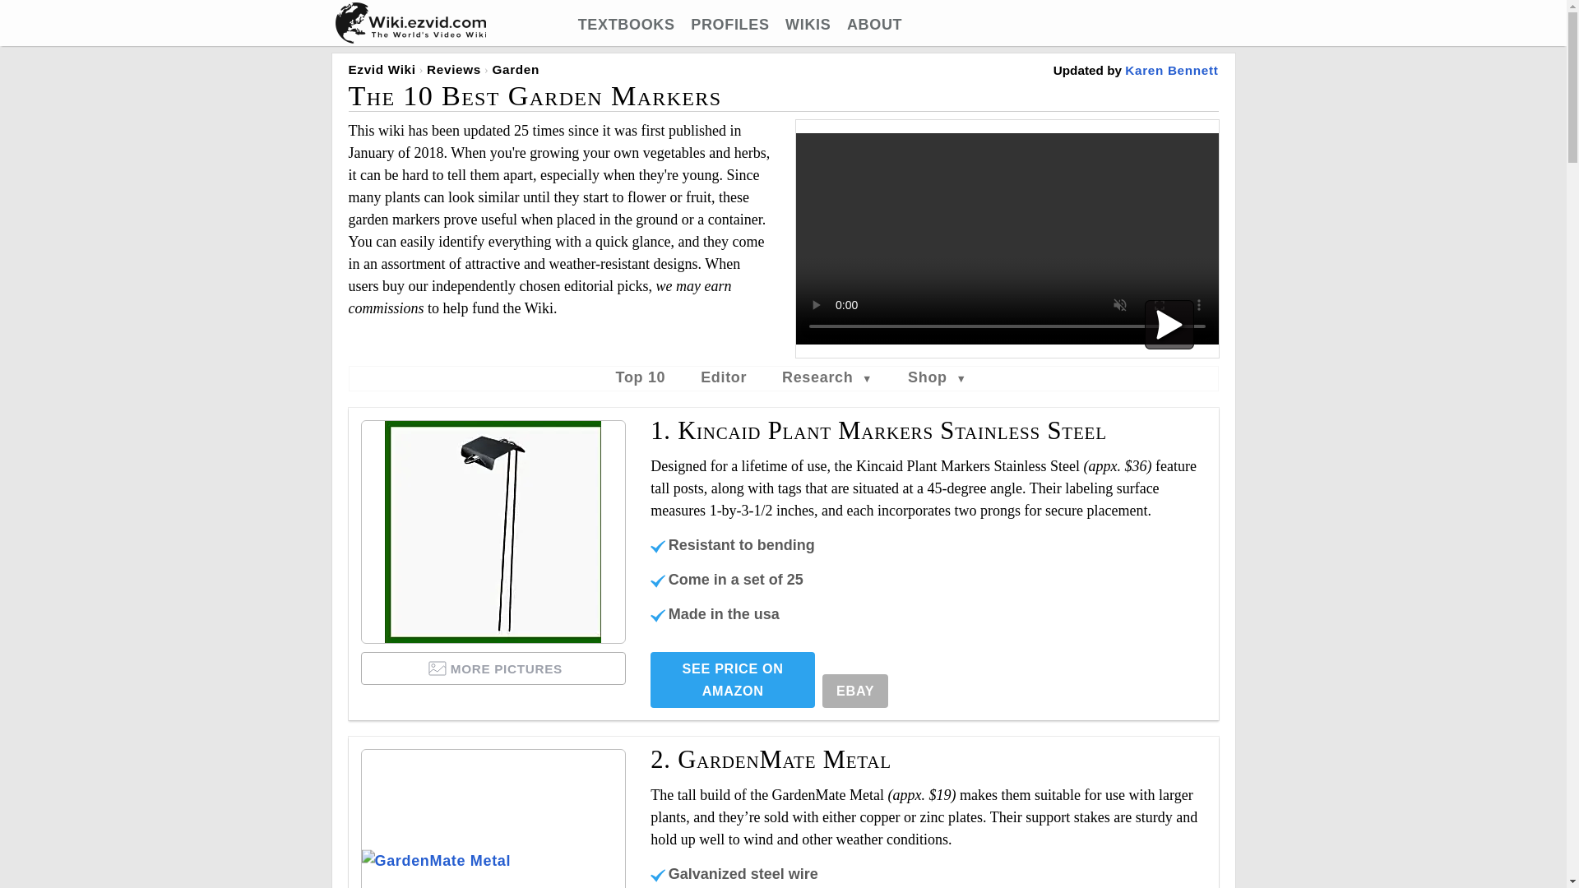  What do you see at coordinates (855, 691) in the screenshot?
I see `EBAY` at bounding box center [855, 691].